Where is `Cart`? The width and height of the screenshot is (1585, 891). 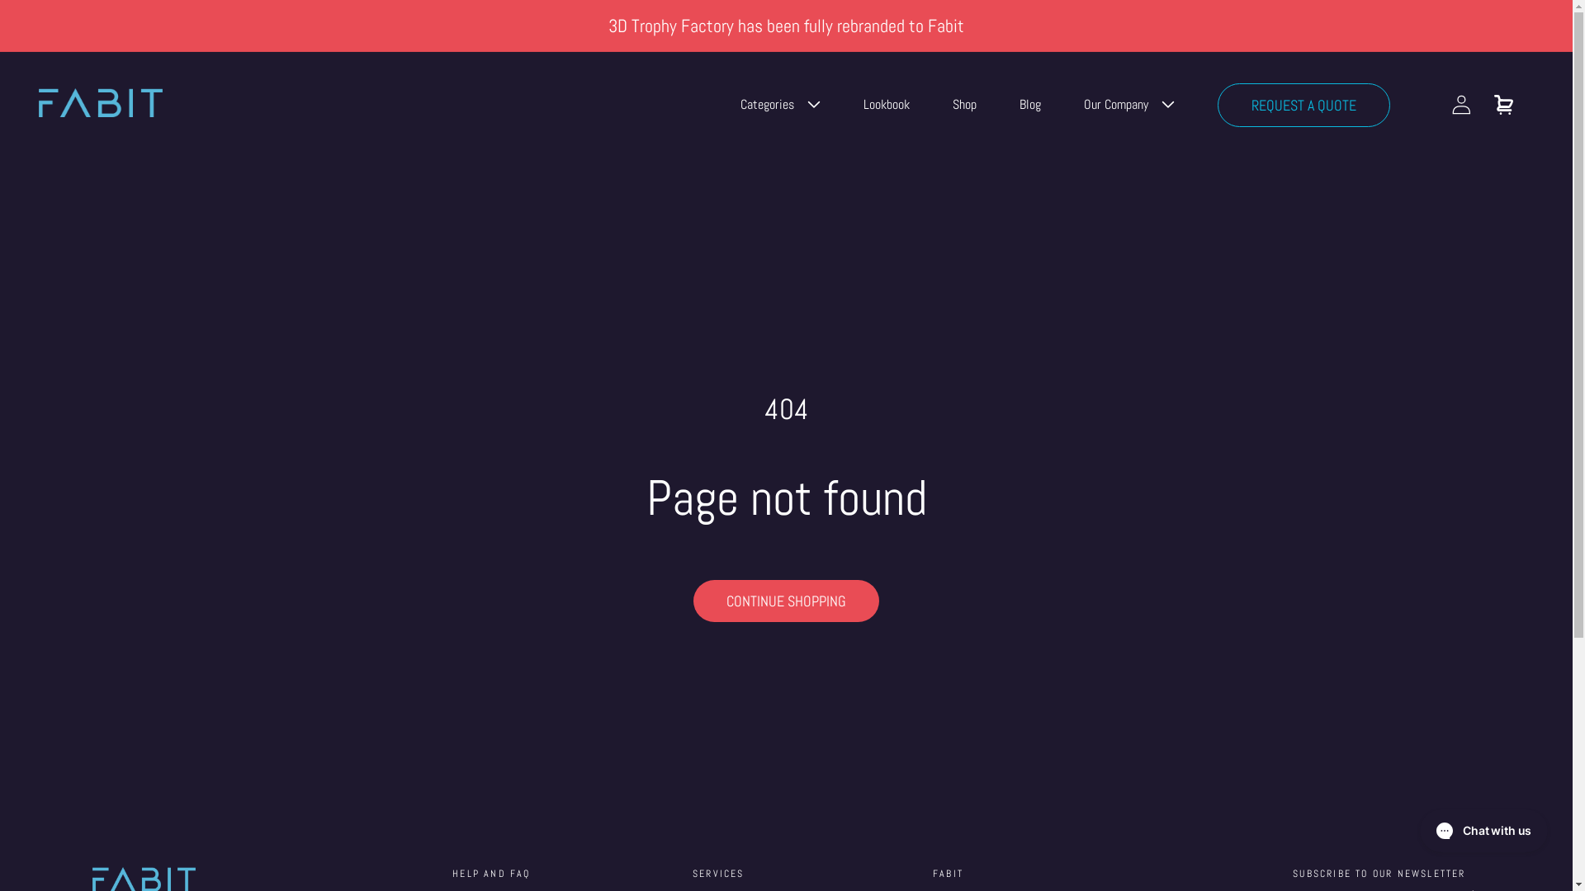
Cart is located at coordinates (1504, 105).